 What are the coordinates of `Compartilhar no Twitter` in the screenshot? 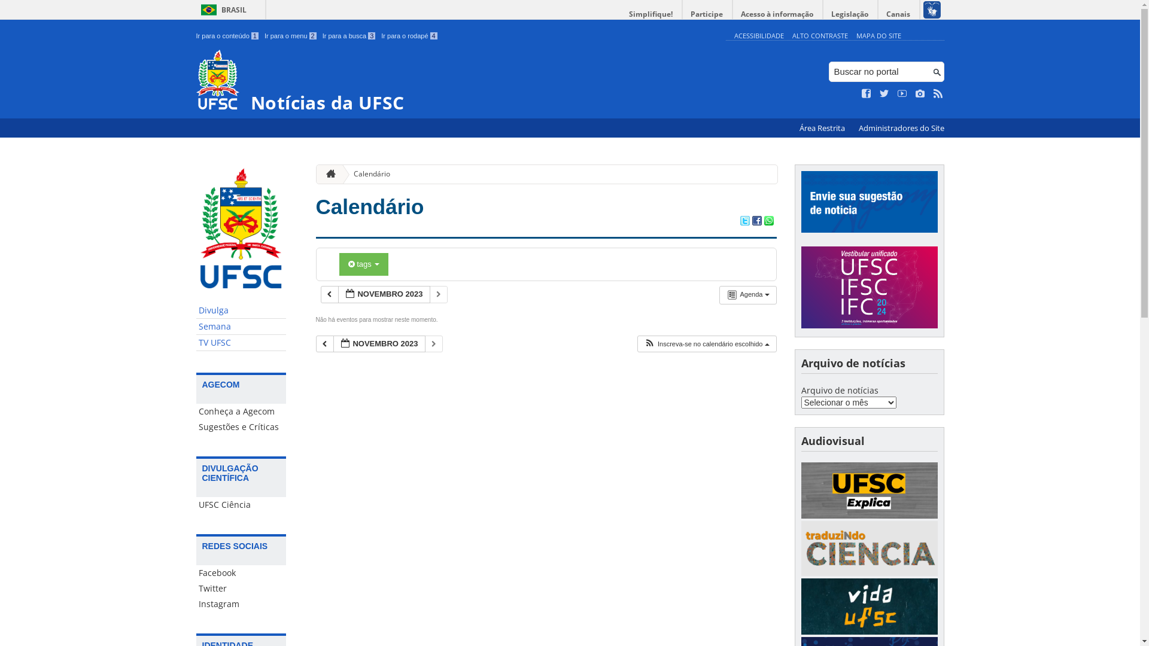 It's located at (744, 222).